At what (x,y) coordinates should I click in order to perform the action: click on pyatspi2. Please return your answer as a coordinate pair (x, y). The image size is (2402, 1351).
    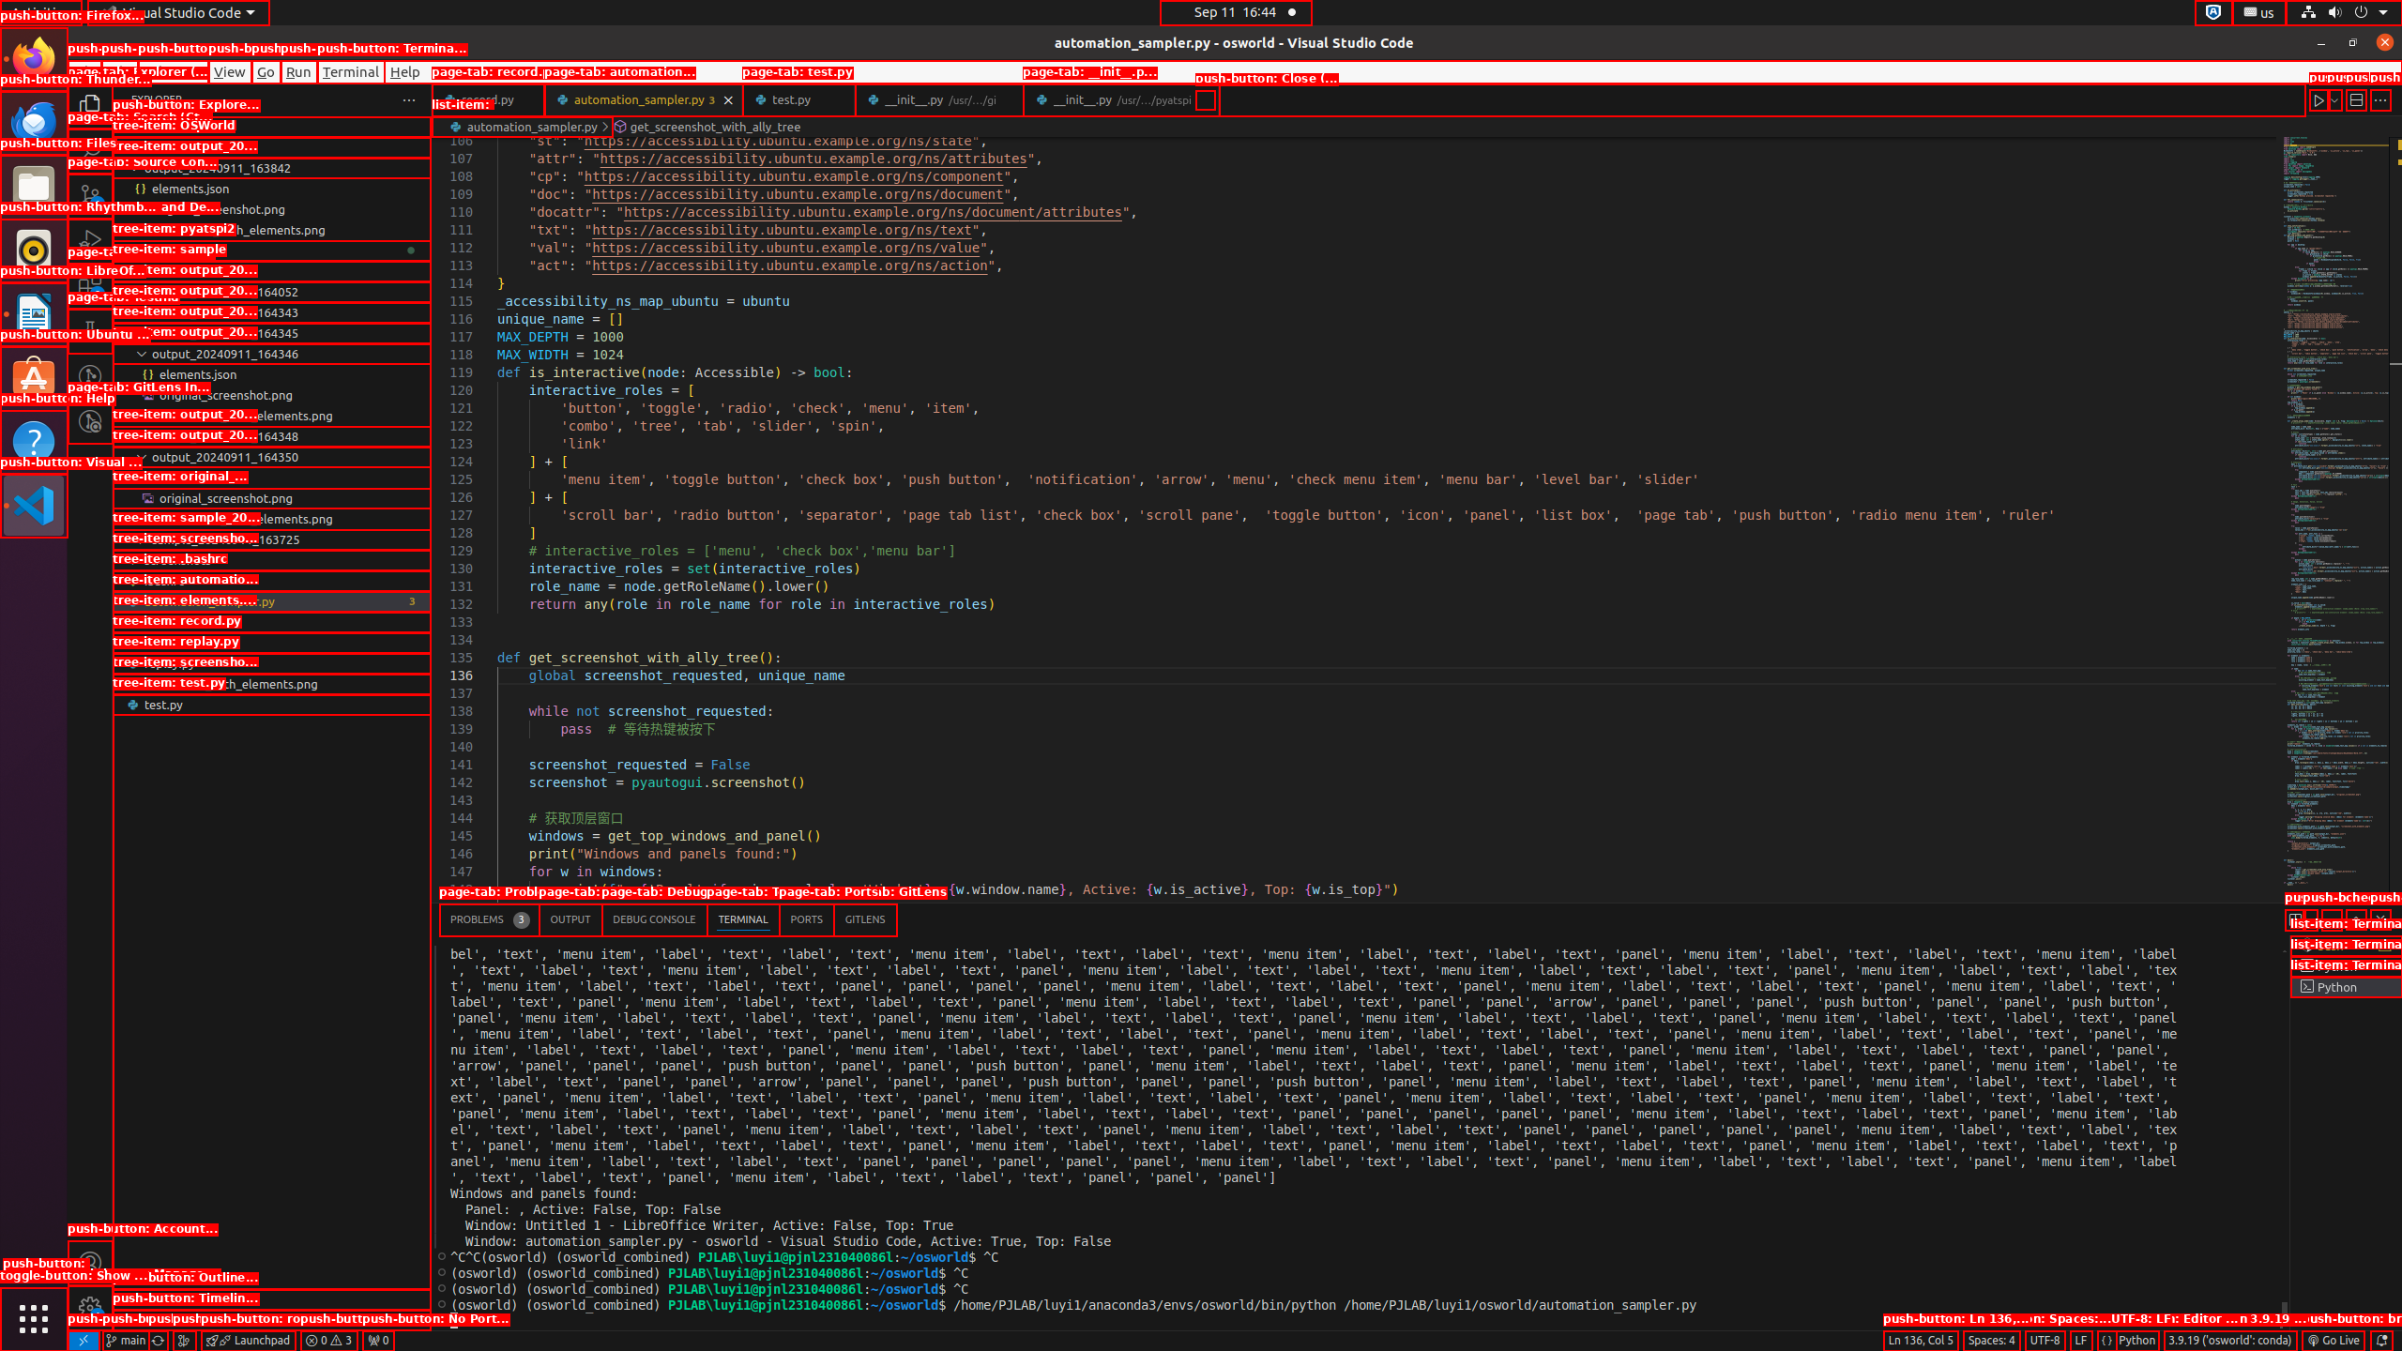
    Looking at the image, I should click on (272, 250).